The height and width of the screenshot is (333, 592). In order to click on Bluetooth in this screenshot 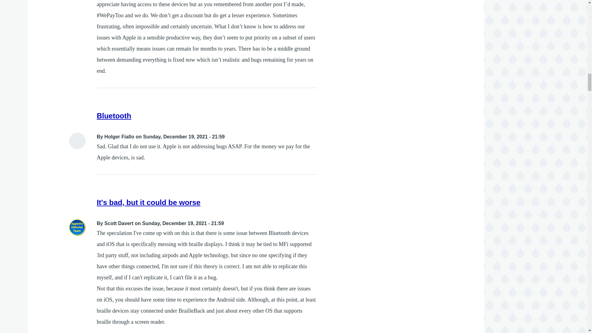, I will do `click(114, 115)`.